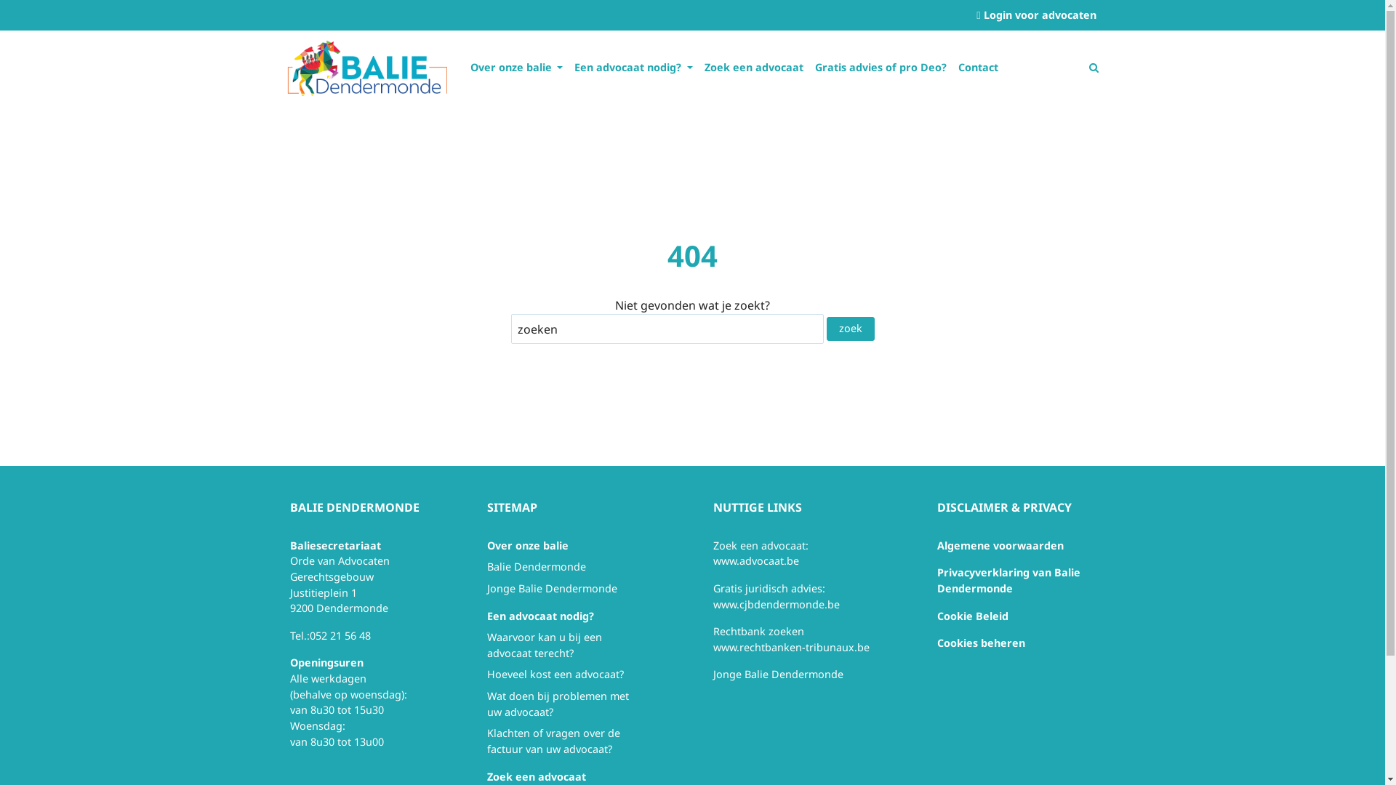 This screenshot has height=785, width=1396. What do you see at coordinates (516, 67) in the screenshot?
I see `Over onze balie` at bounding box center [516, 67].